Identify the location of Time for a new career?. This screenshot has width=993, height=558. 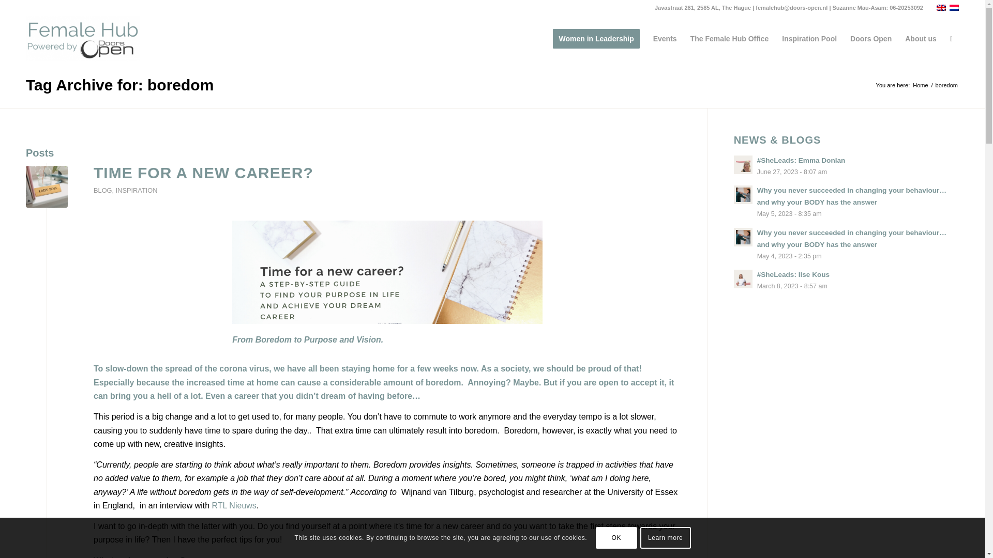
(47, 186).